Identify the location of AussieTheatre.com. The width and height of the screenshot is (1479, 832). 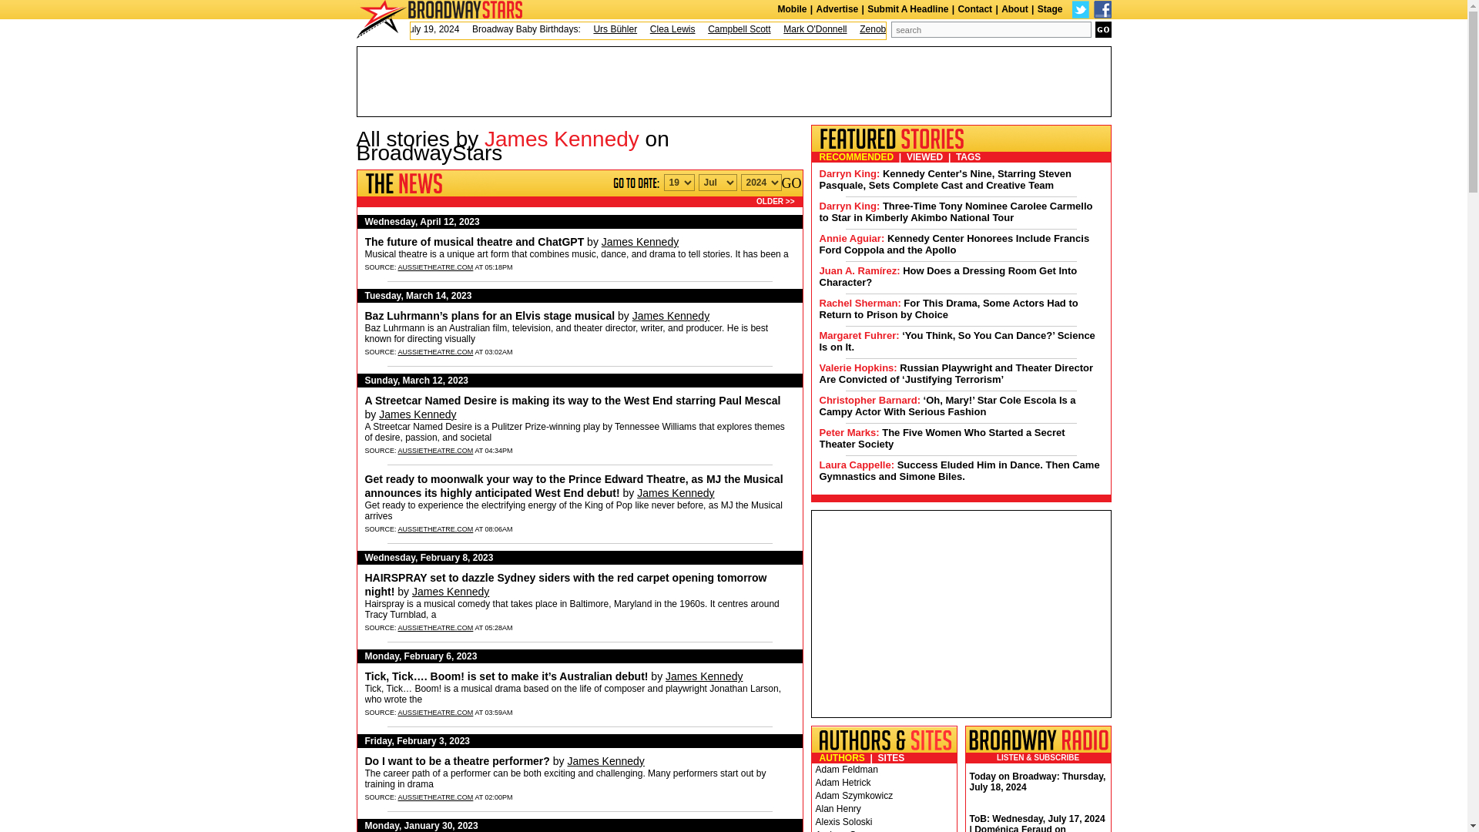
(575, 486).